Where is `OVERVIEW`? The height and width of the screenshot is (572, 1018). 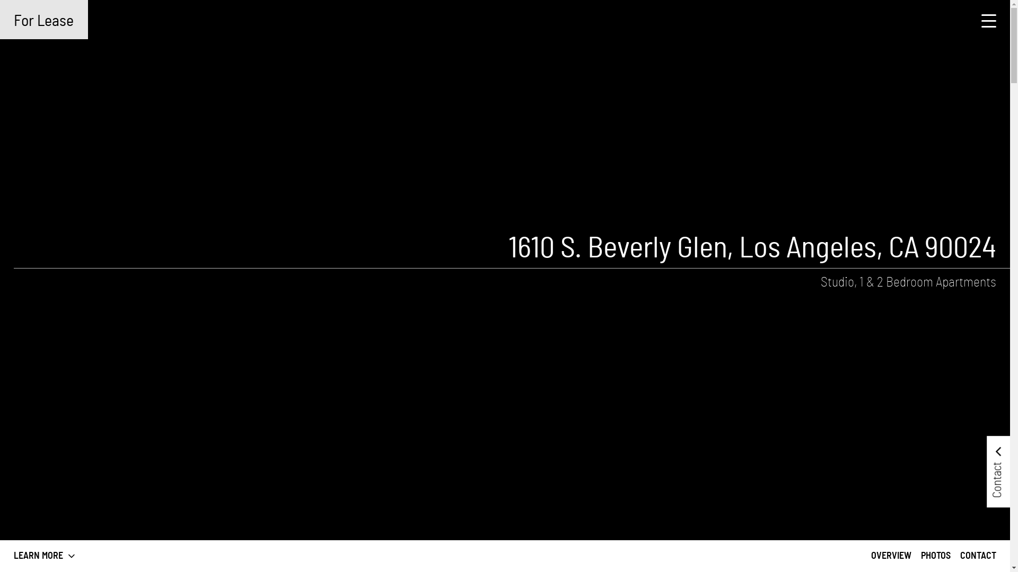
OVERVIEW is located at coordinates (891, 556).